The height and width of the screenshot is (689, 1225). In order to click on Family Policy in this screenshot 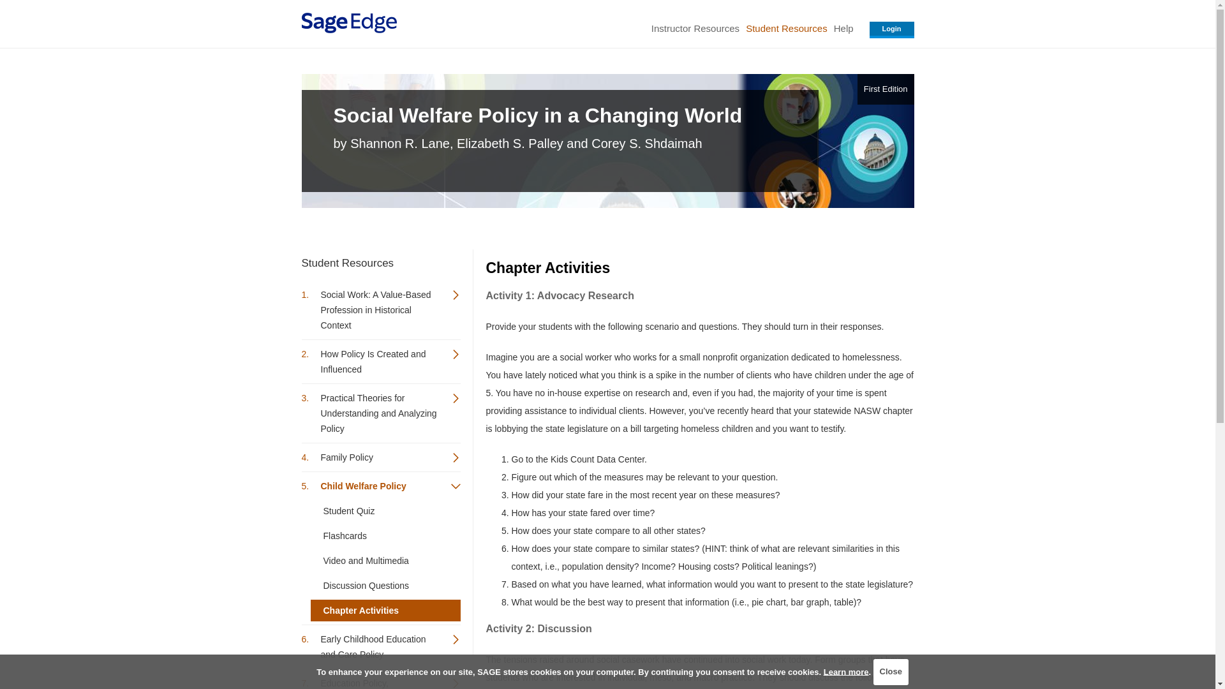, I will do `click(380, 457)`.